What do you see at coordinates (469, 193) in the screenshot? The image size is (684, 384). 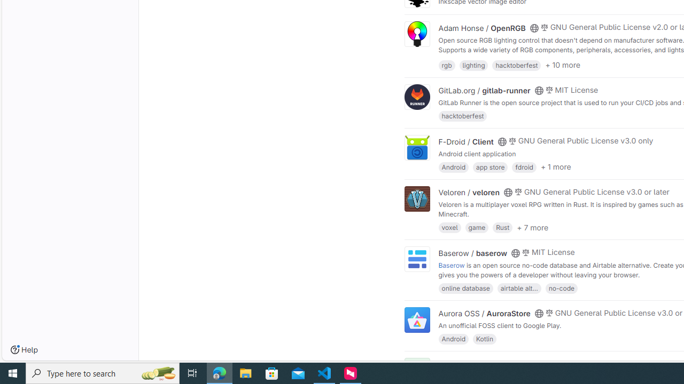 I see `Veloren / veloren` at bounding box center [469, 193].